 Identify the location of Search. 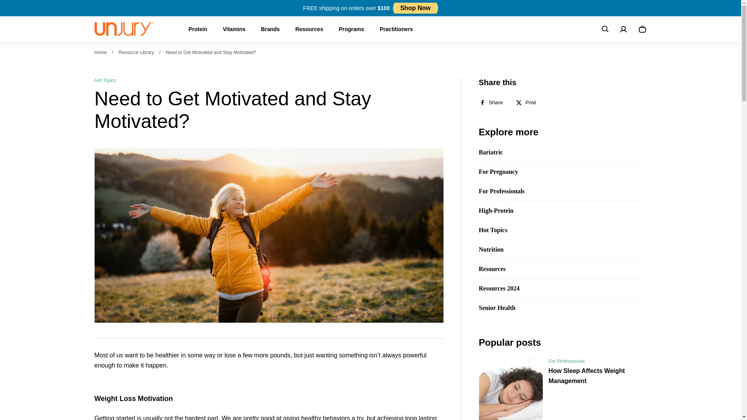
(605, 29).